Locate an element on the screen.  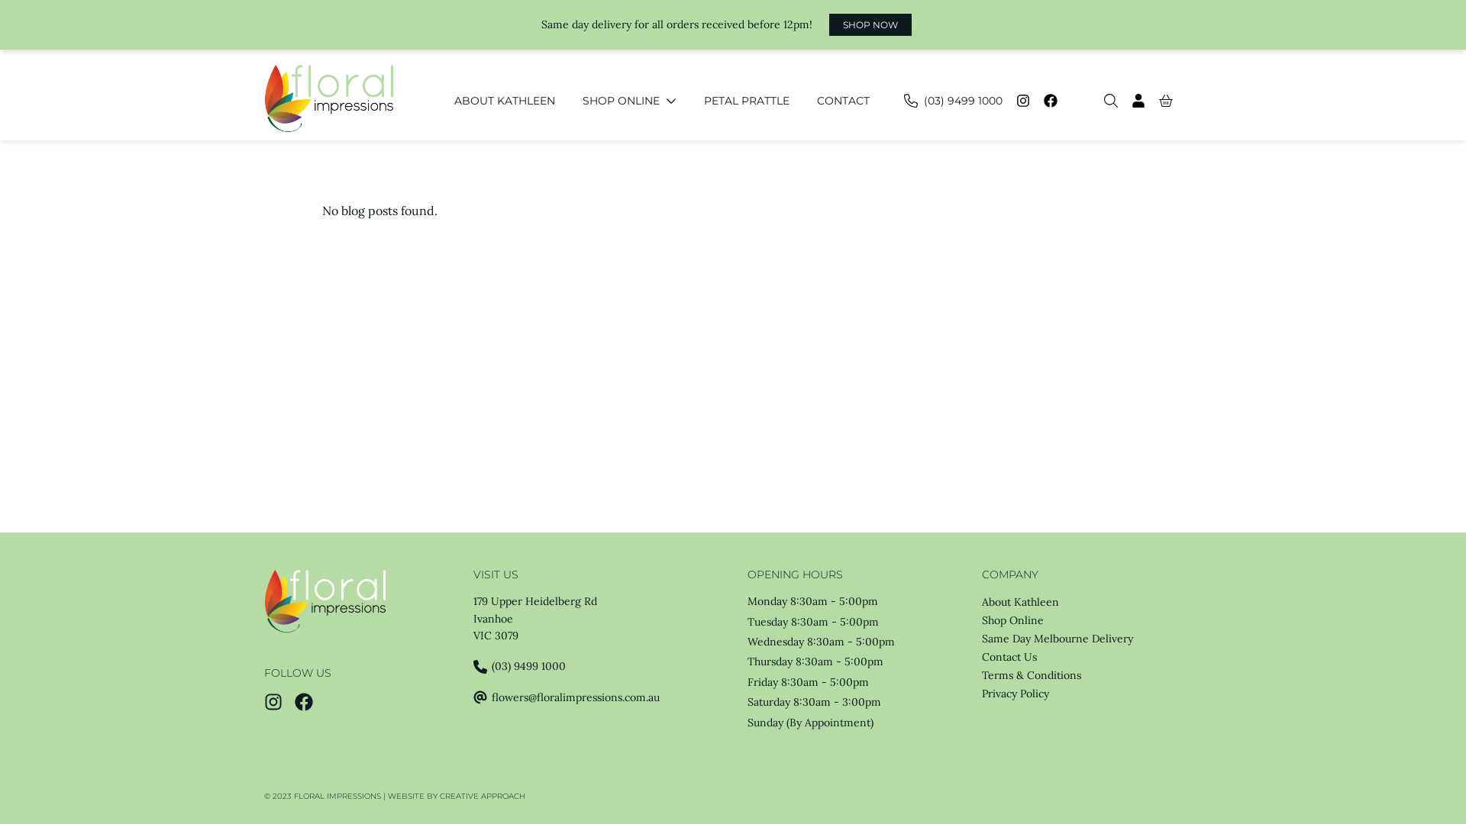
Privacy Policy is located at coordinates (1016, 694).